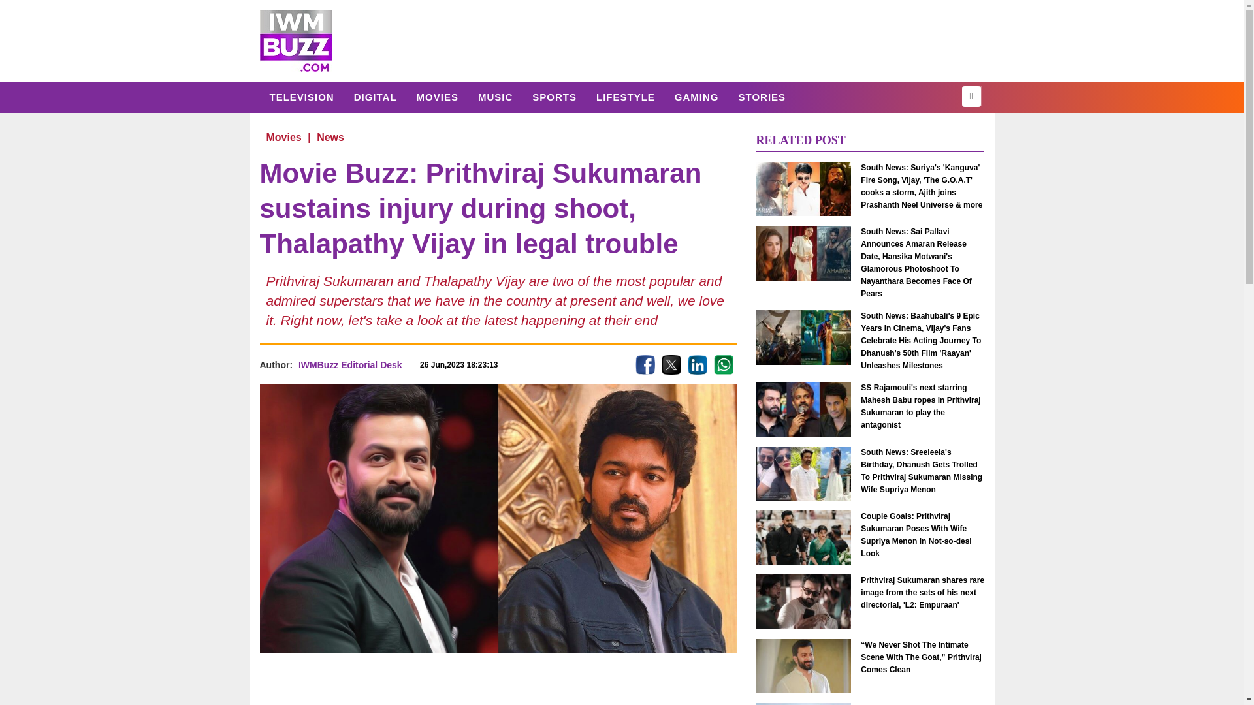 This screenshot has height=705, width=1254. Describe the element at coordinates (626, 97) in the screenshot. I see `Lifestyle` at that location.